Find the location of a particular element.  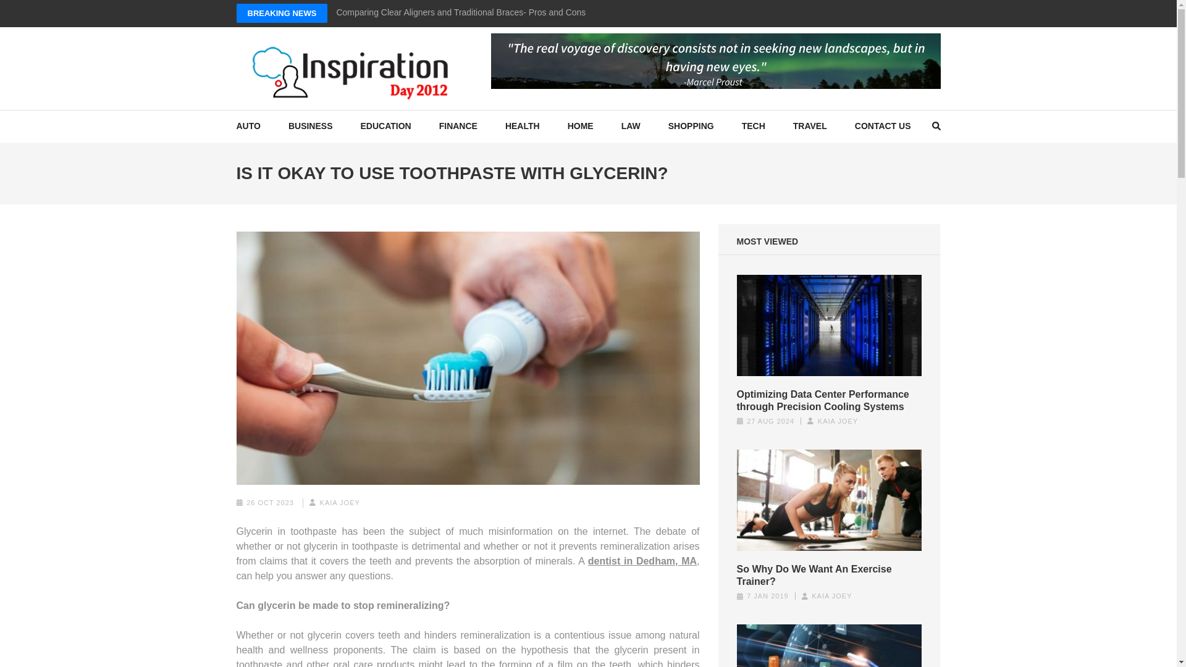

BUSINESS is located at coordinates (310, 126).